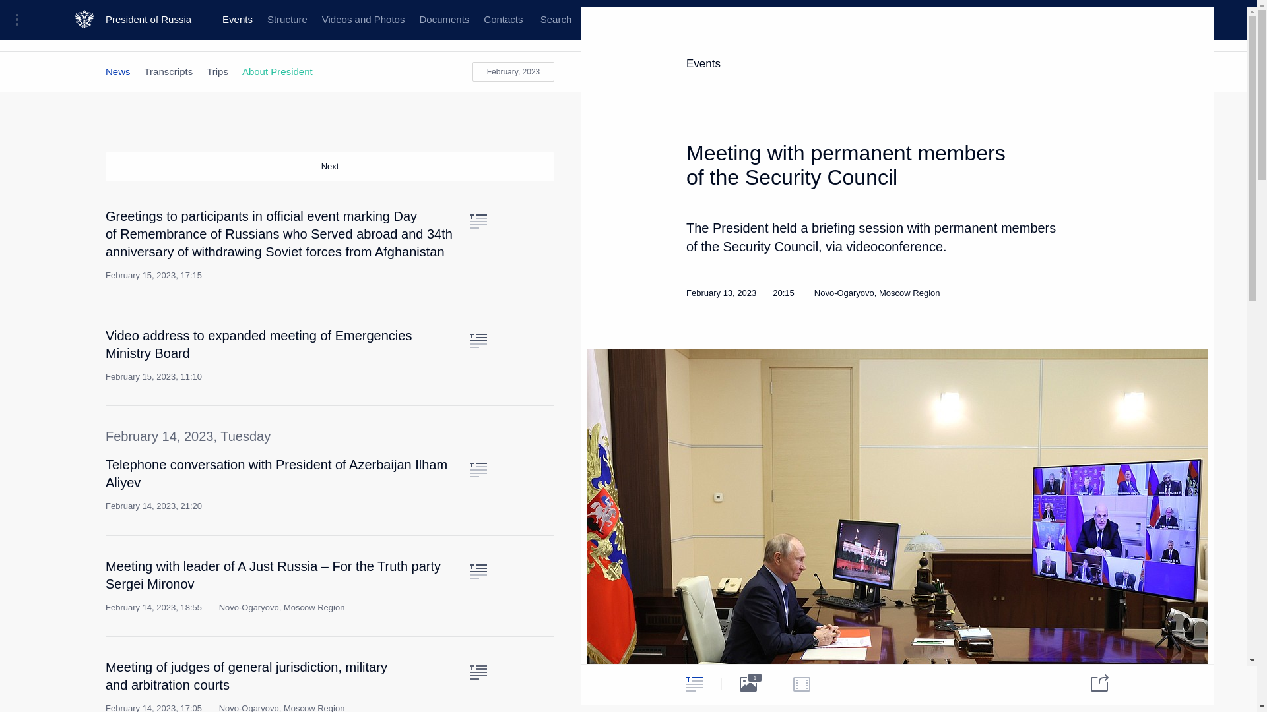 This screenshot has height=712, width=1267. I want to click on Presidential Executive Office, so click(224, 32).